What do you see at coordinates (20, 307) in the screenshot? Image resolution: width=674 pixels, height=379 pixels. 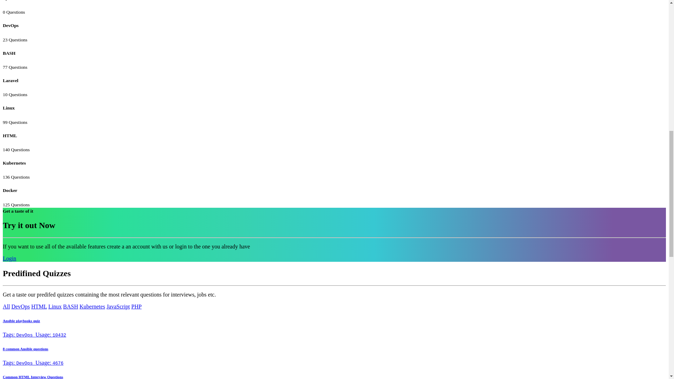 I see `DevOps` at bounding box center [20, 307].